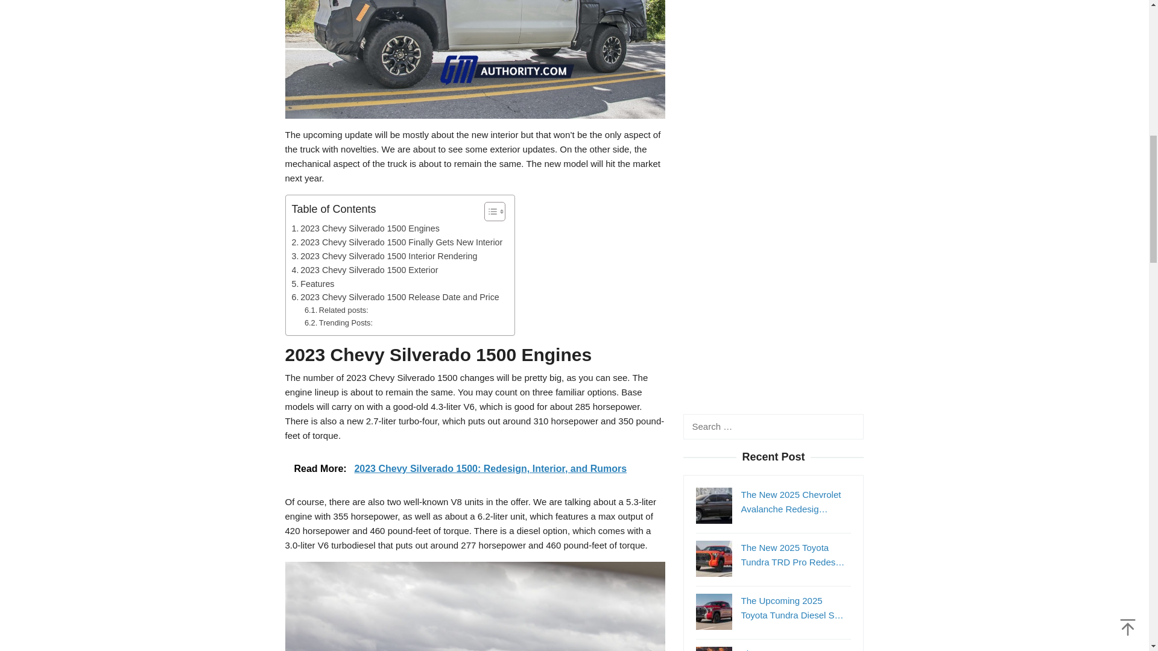  What do you see at coordinates (384, 256) in the screenshot?
I see `2023 Chevy Silverado 1500 Interior Rendering` at bounding box center [384, 256].